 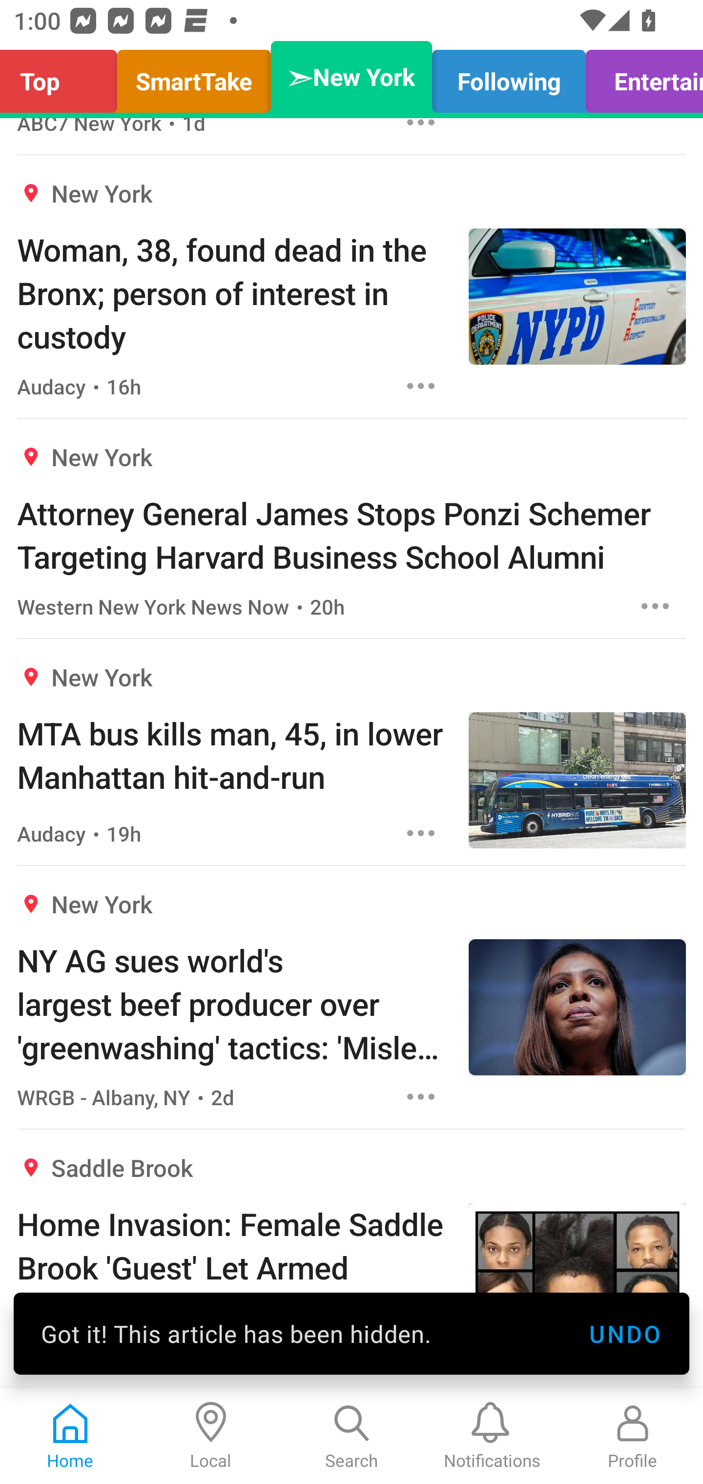 I want to click on Options, so click(x=421, y=833).